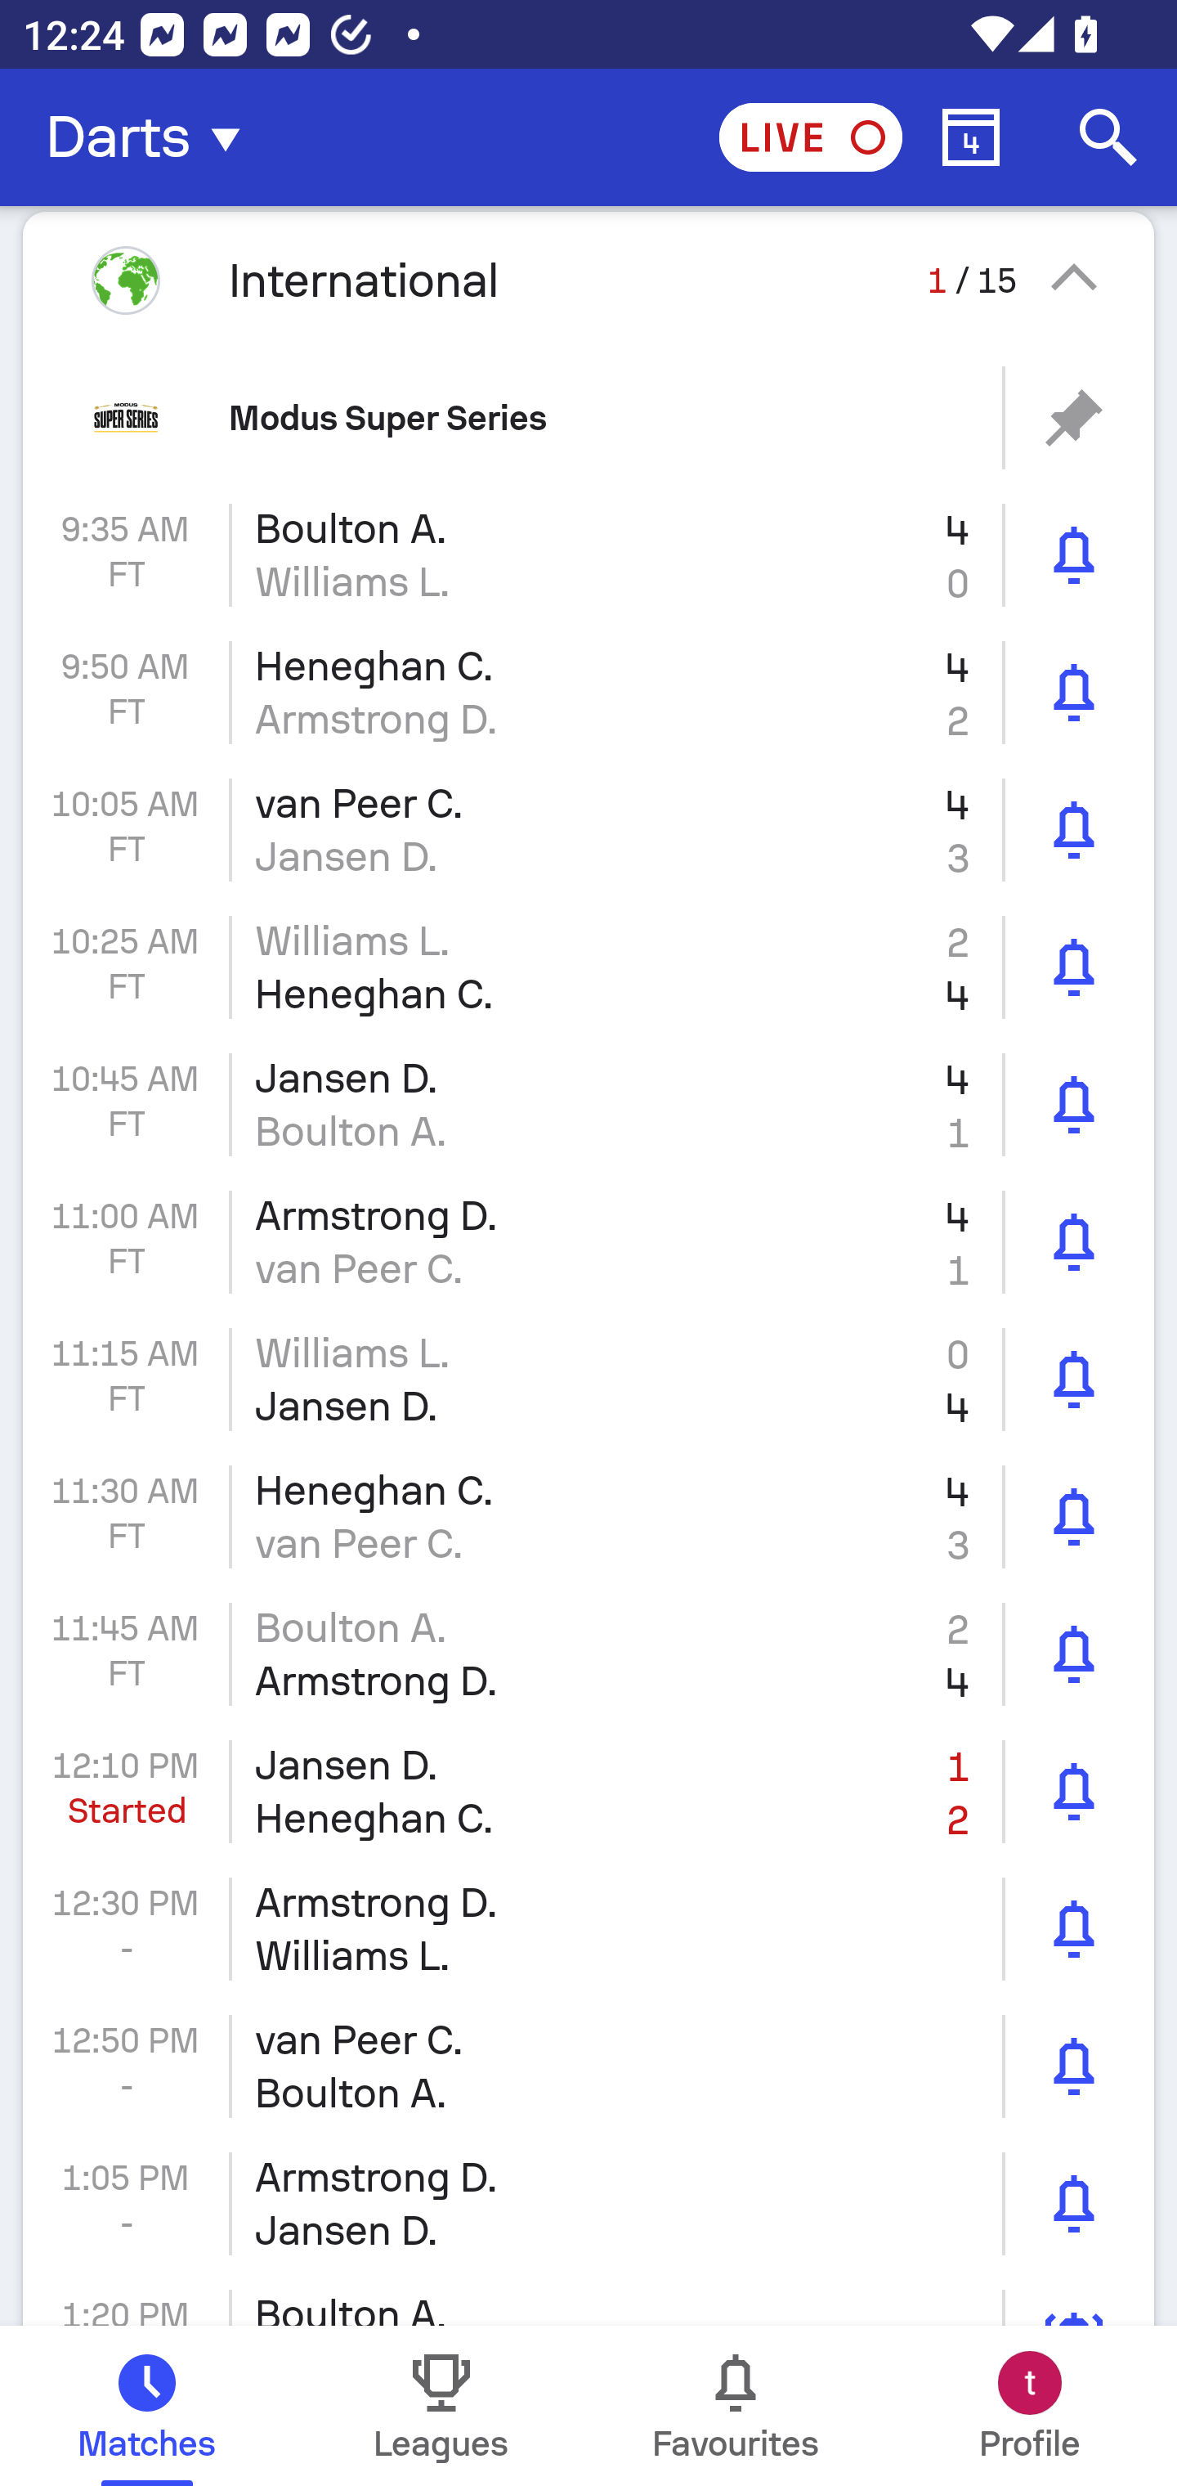 The height and width of the screenshot is (2486, 1177). I want to click on 12:10 PM Started Jansen D. 1 Heneghan C. 2, so click(588, 1791).